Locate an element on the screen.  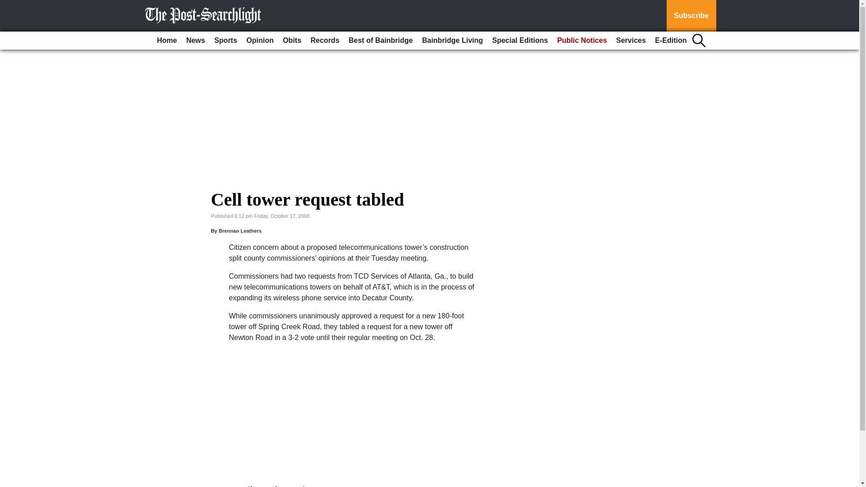
Subscribe is located at coordinates (691, 16).